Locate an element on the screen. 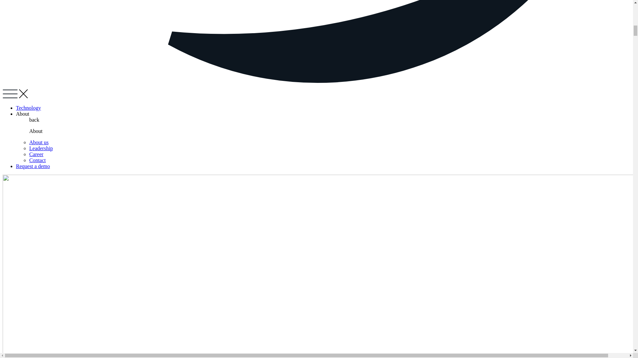 This screenshot has height=358, width=638. About is located at coordinates (23, 114).